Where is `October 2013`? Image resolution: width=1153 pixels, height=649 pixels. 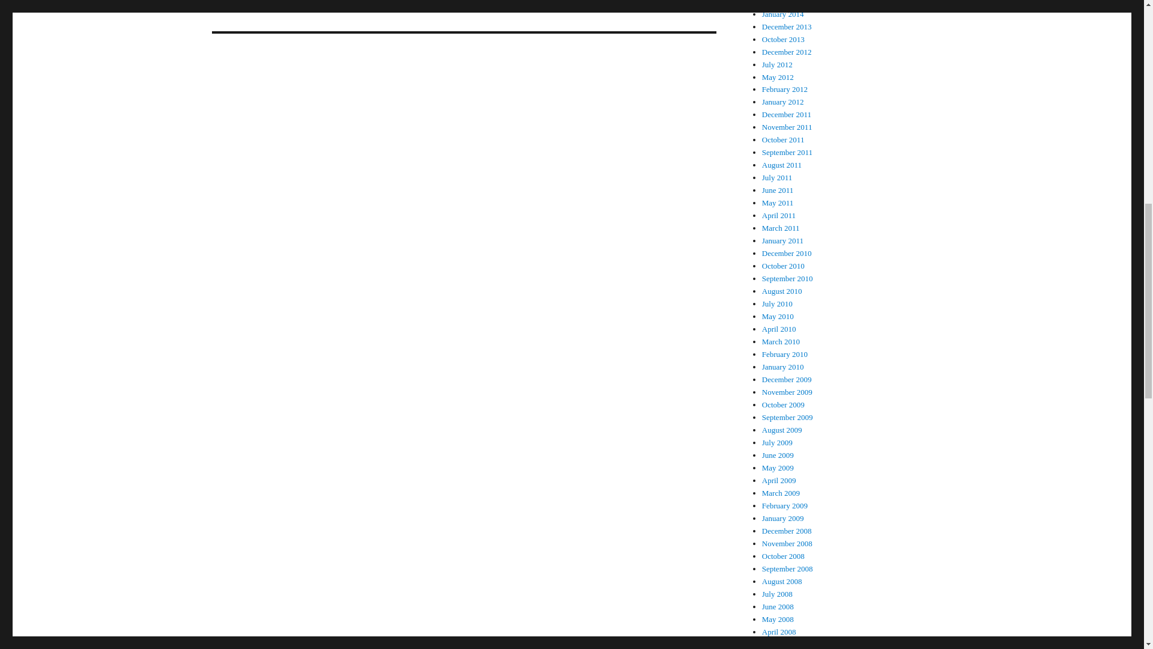
October 2013 is located at coordinates (783, 40).